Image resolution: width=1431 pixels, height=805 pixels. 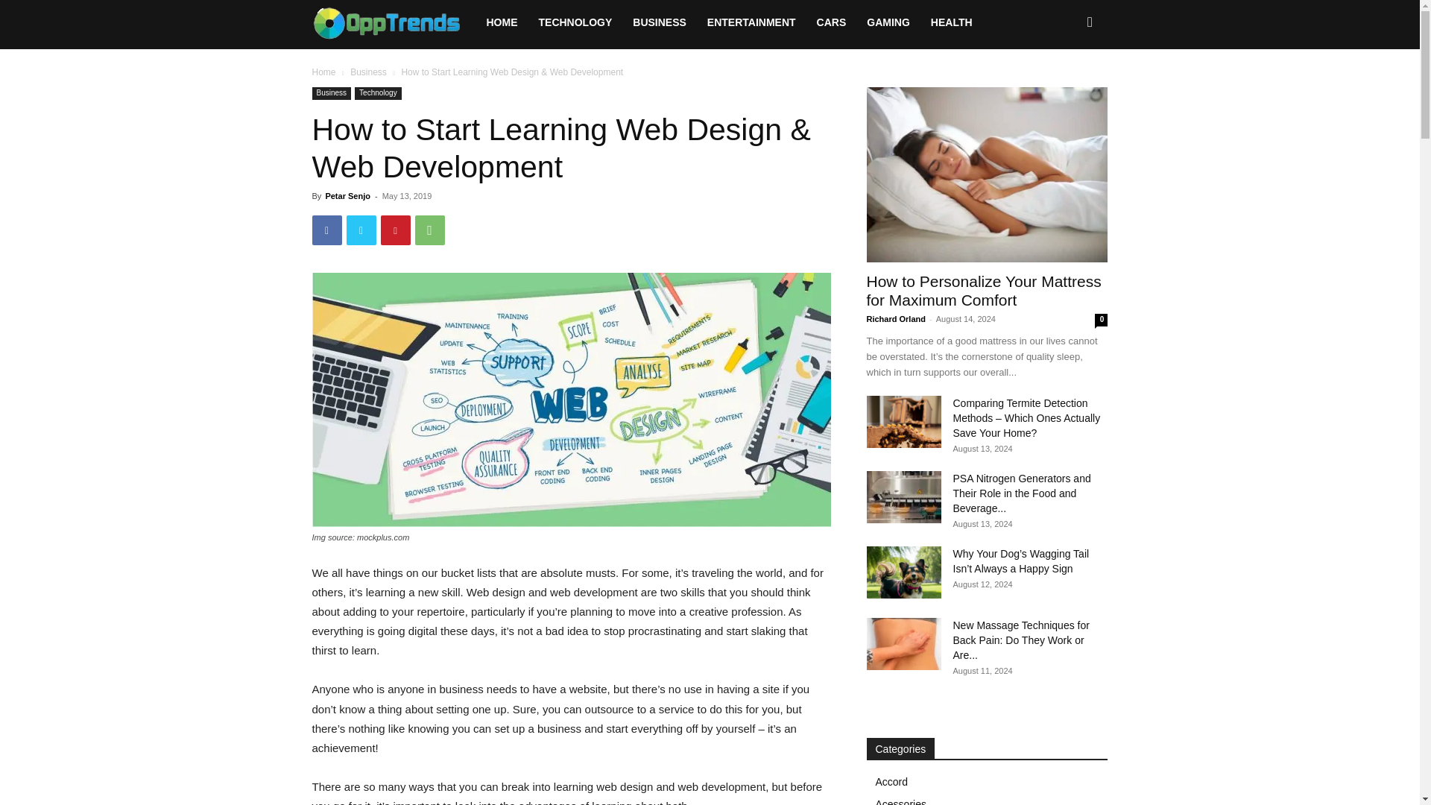 I want to click on Facebook, so click(x=326, y=230).